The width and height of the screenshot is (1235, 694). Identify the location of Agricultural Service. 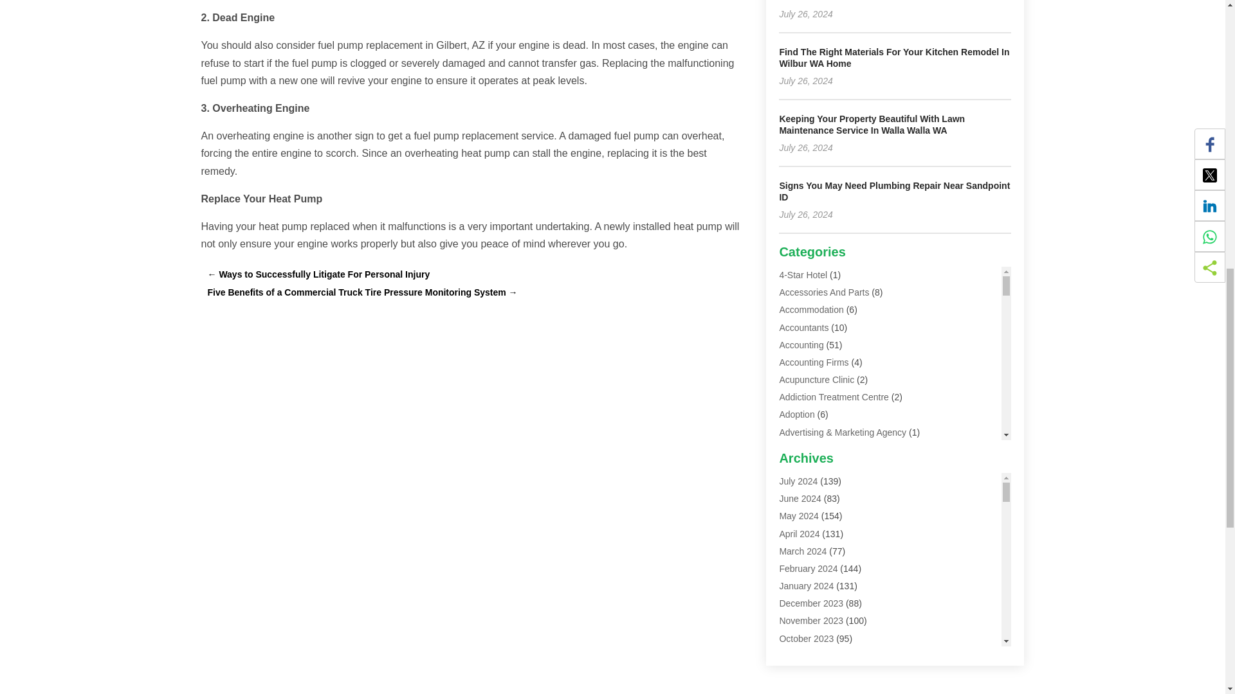
(818, 467).